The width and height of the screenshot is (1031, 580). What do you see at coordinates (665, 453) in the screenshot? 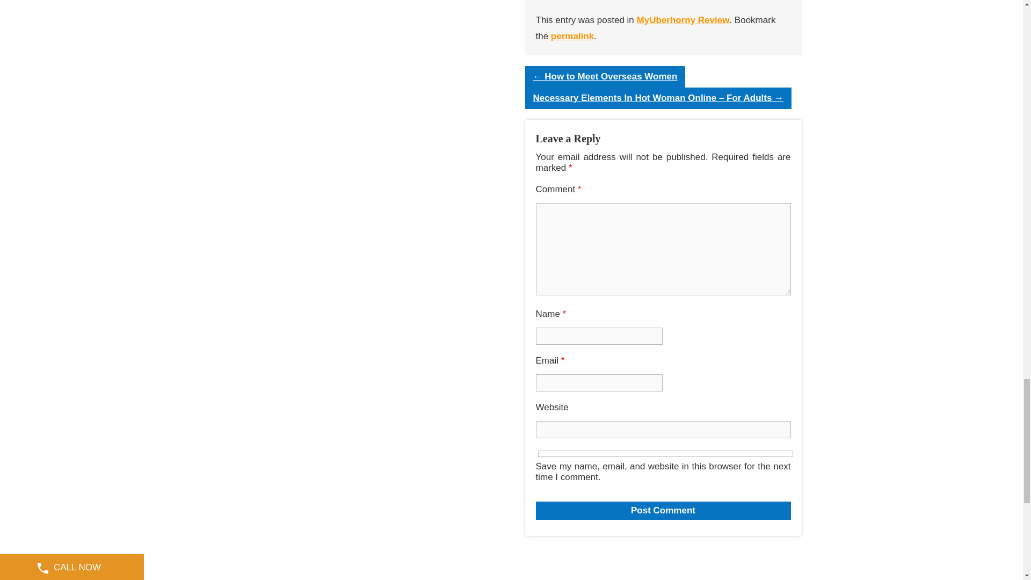
I see `yes` at bounding box center [665, 453].